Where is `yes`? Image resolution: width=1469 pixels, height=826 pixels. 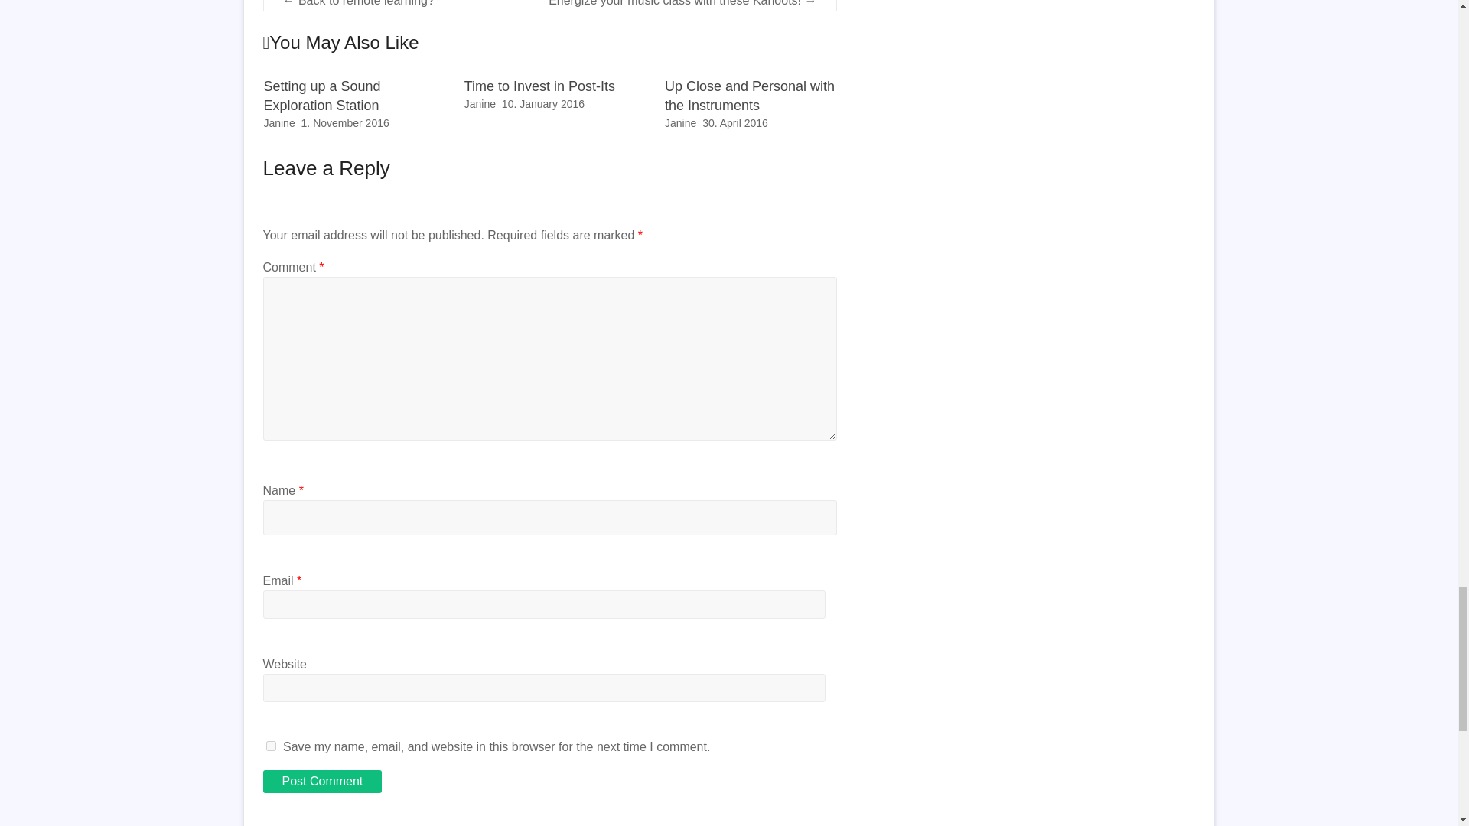 yes is located at coordinates (271, 745).